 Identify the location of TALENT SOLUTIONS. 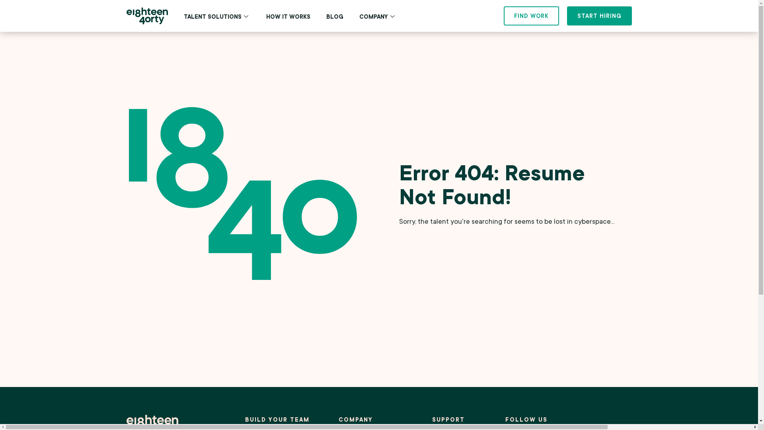
(217, 17).